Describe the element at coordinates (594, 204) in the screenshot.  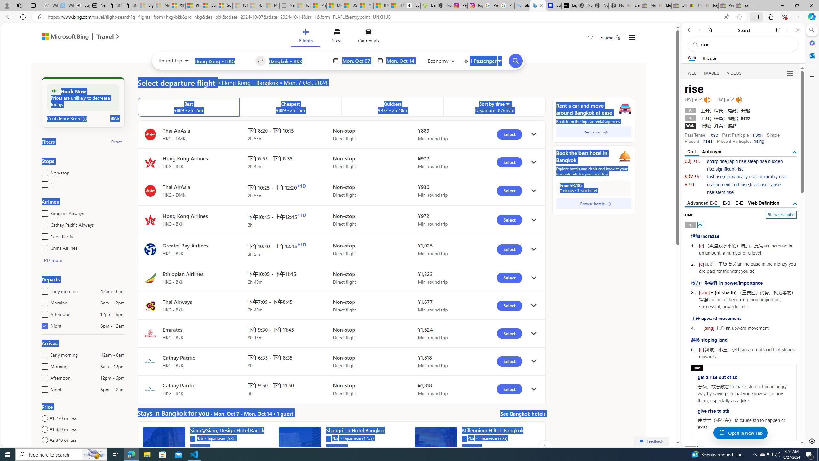
I see `Browse hotels` at that location.